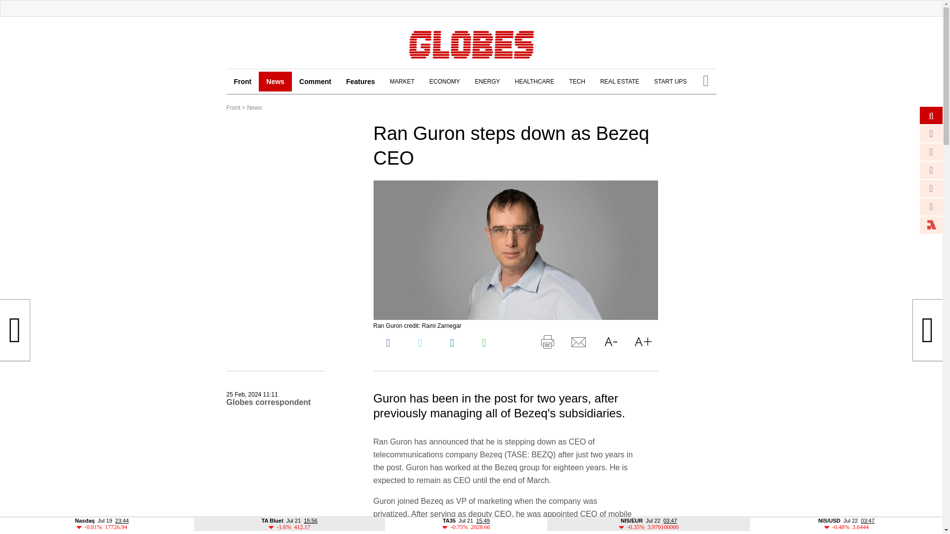 The height and width of the screenshot is (534, 950). What do you see at coordinates (534, 81) in the screenshot?
I see `HEALTHCARE` at bounding box center [534, 81].